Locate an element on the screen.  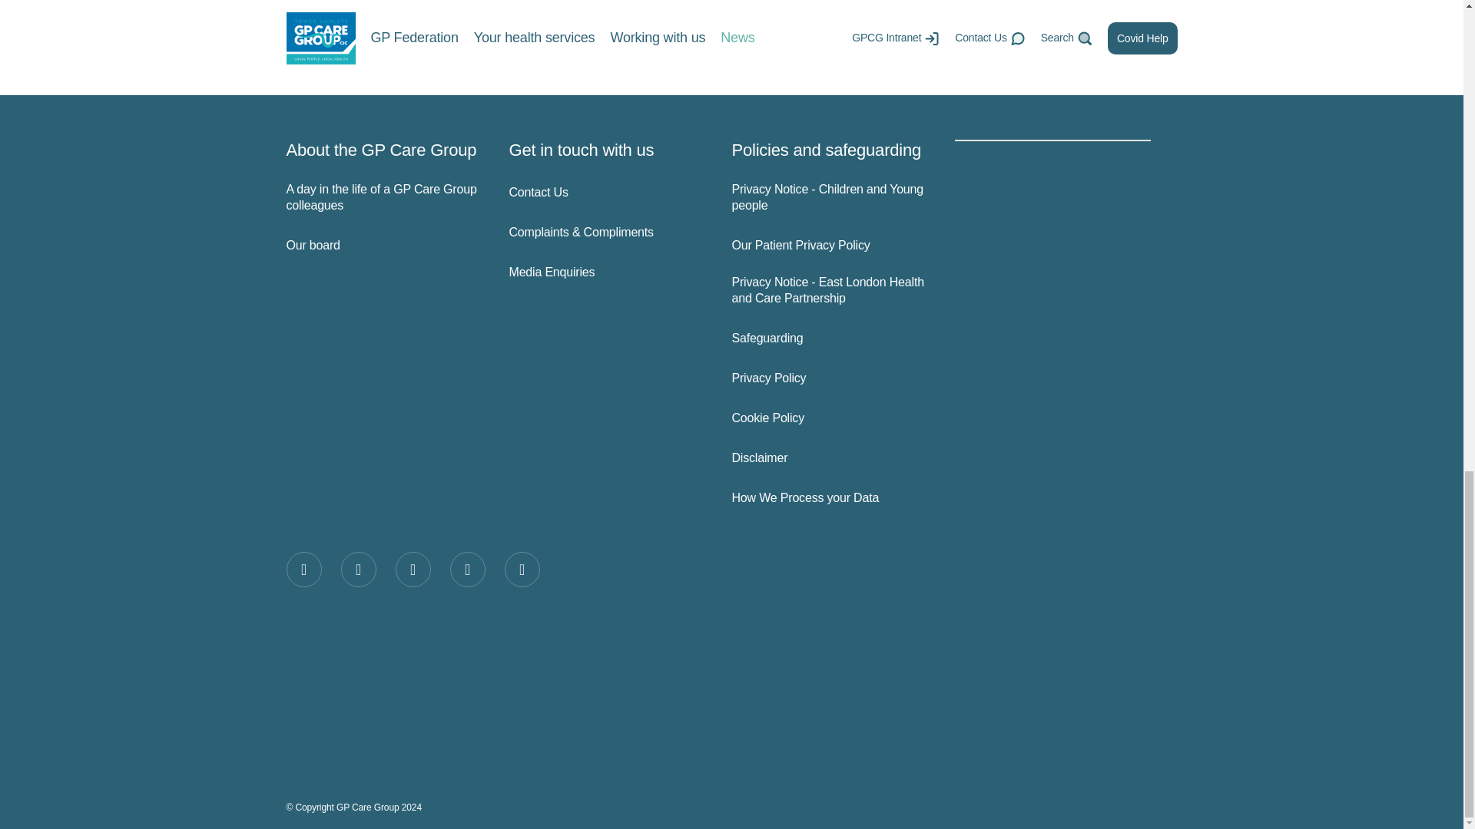
Cookie Policy is located at coordinates (830, 418).